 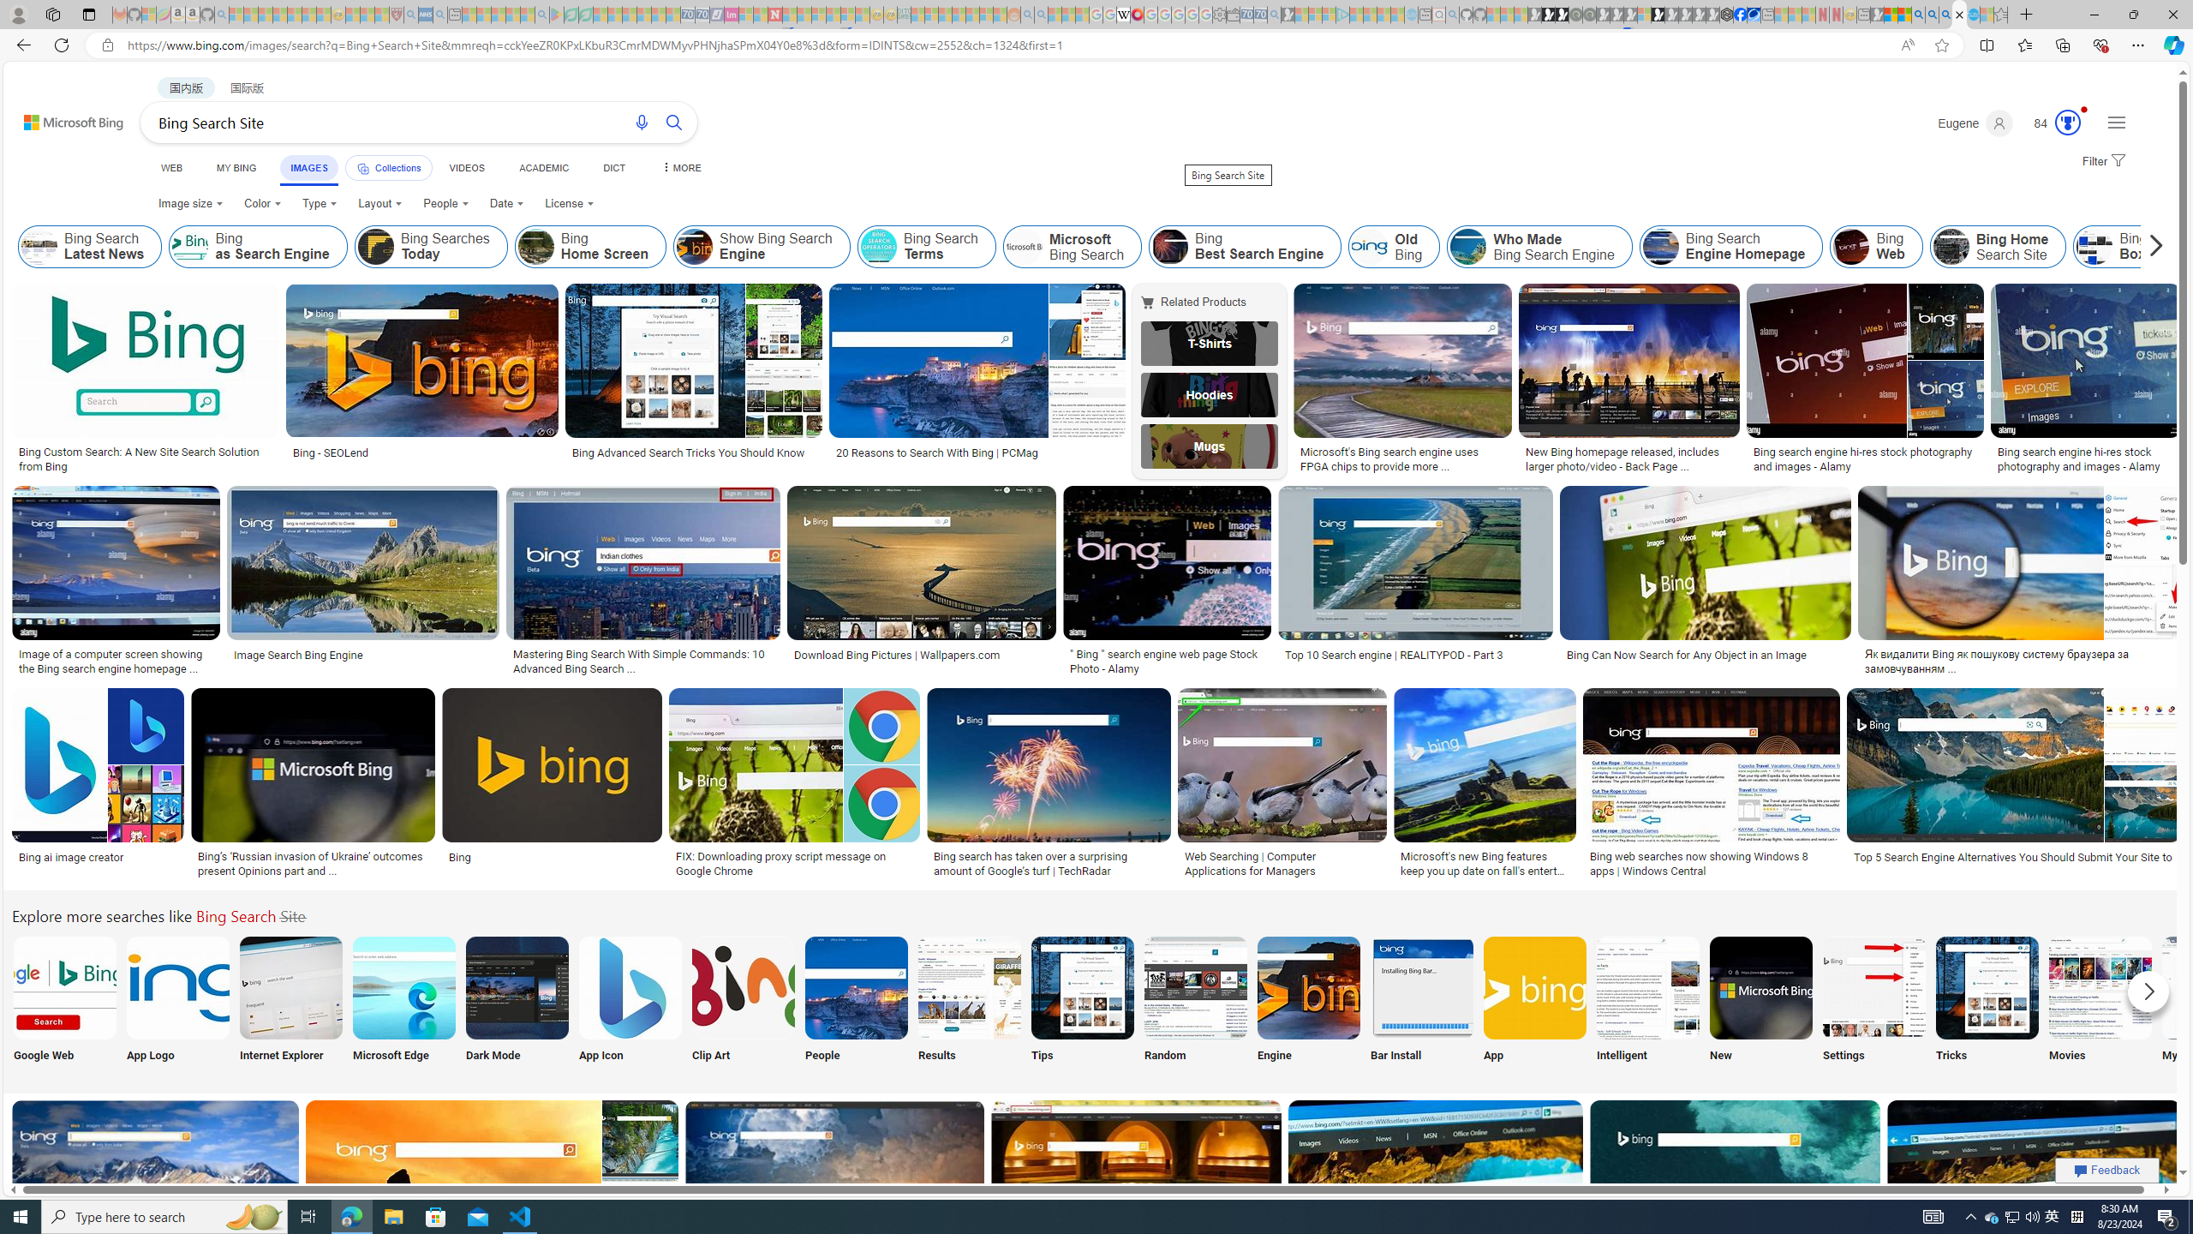 What do you see at coordinates (236, 168) in the screenshot?
I see `MY BING` at bounding box center [236, 168].